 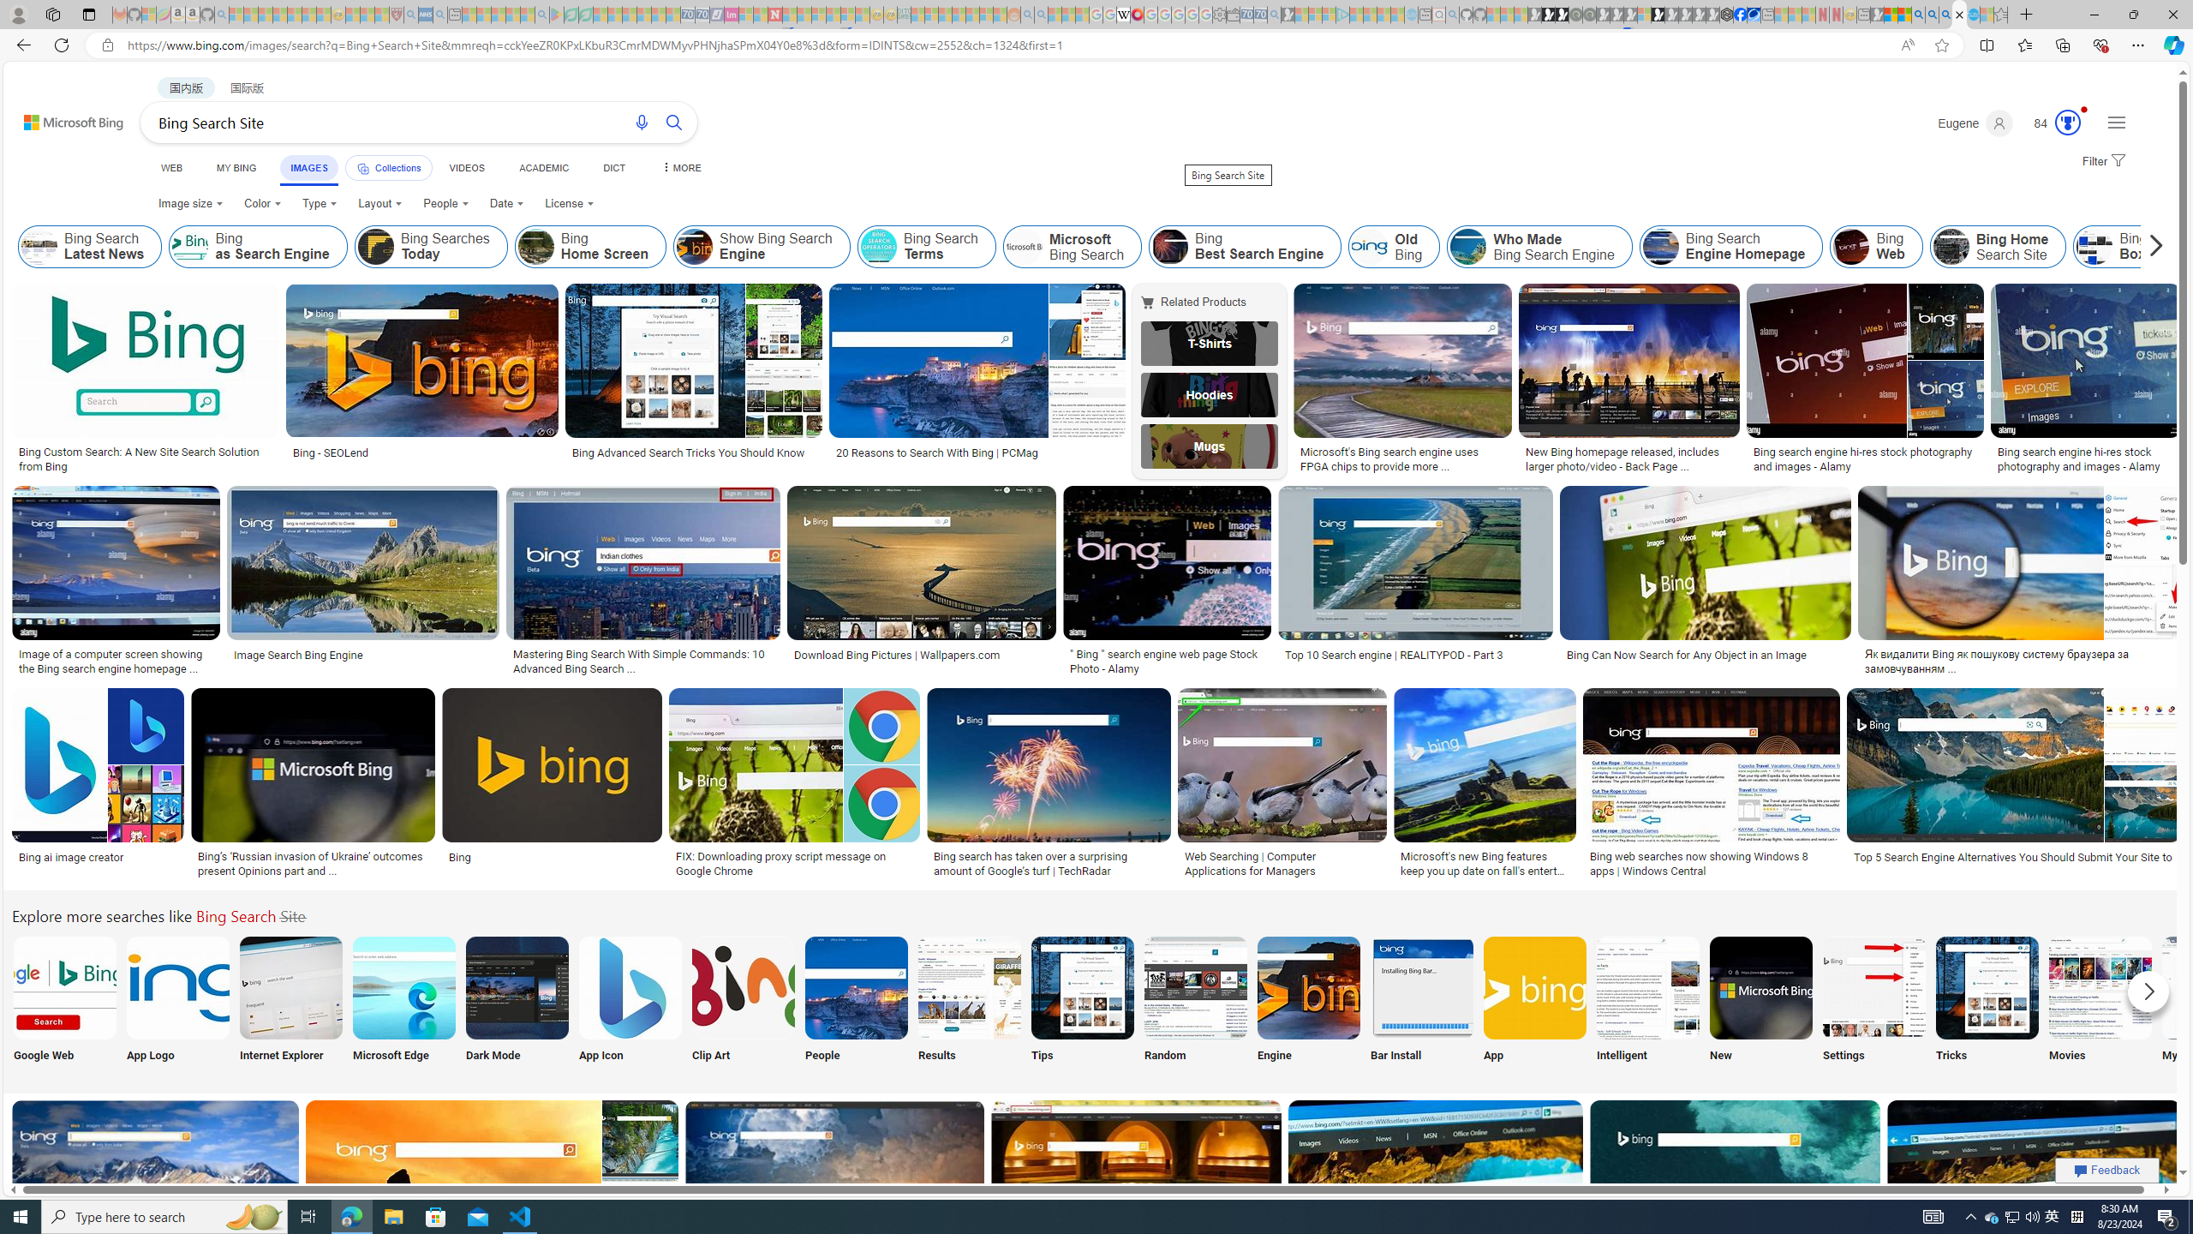 What do you see at coordinates (236, 168) in the screenshot?
I see `MY BING` at bounding box center [236, 168].